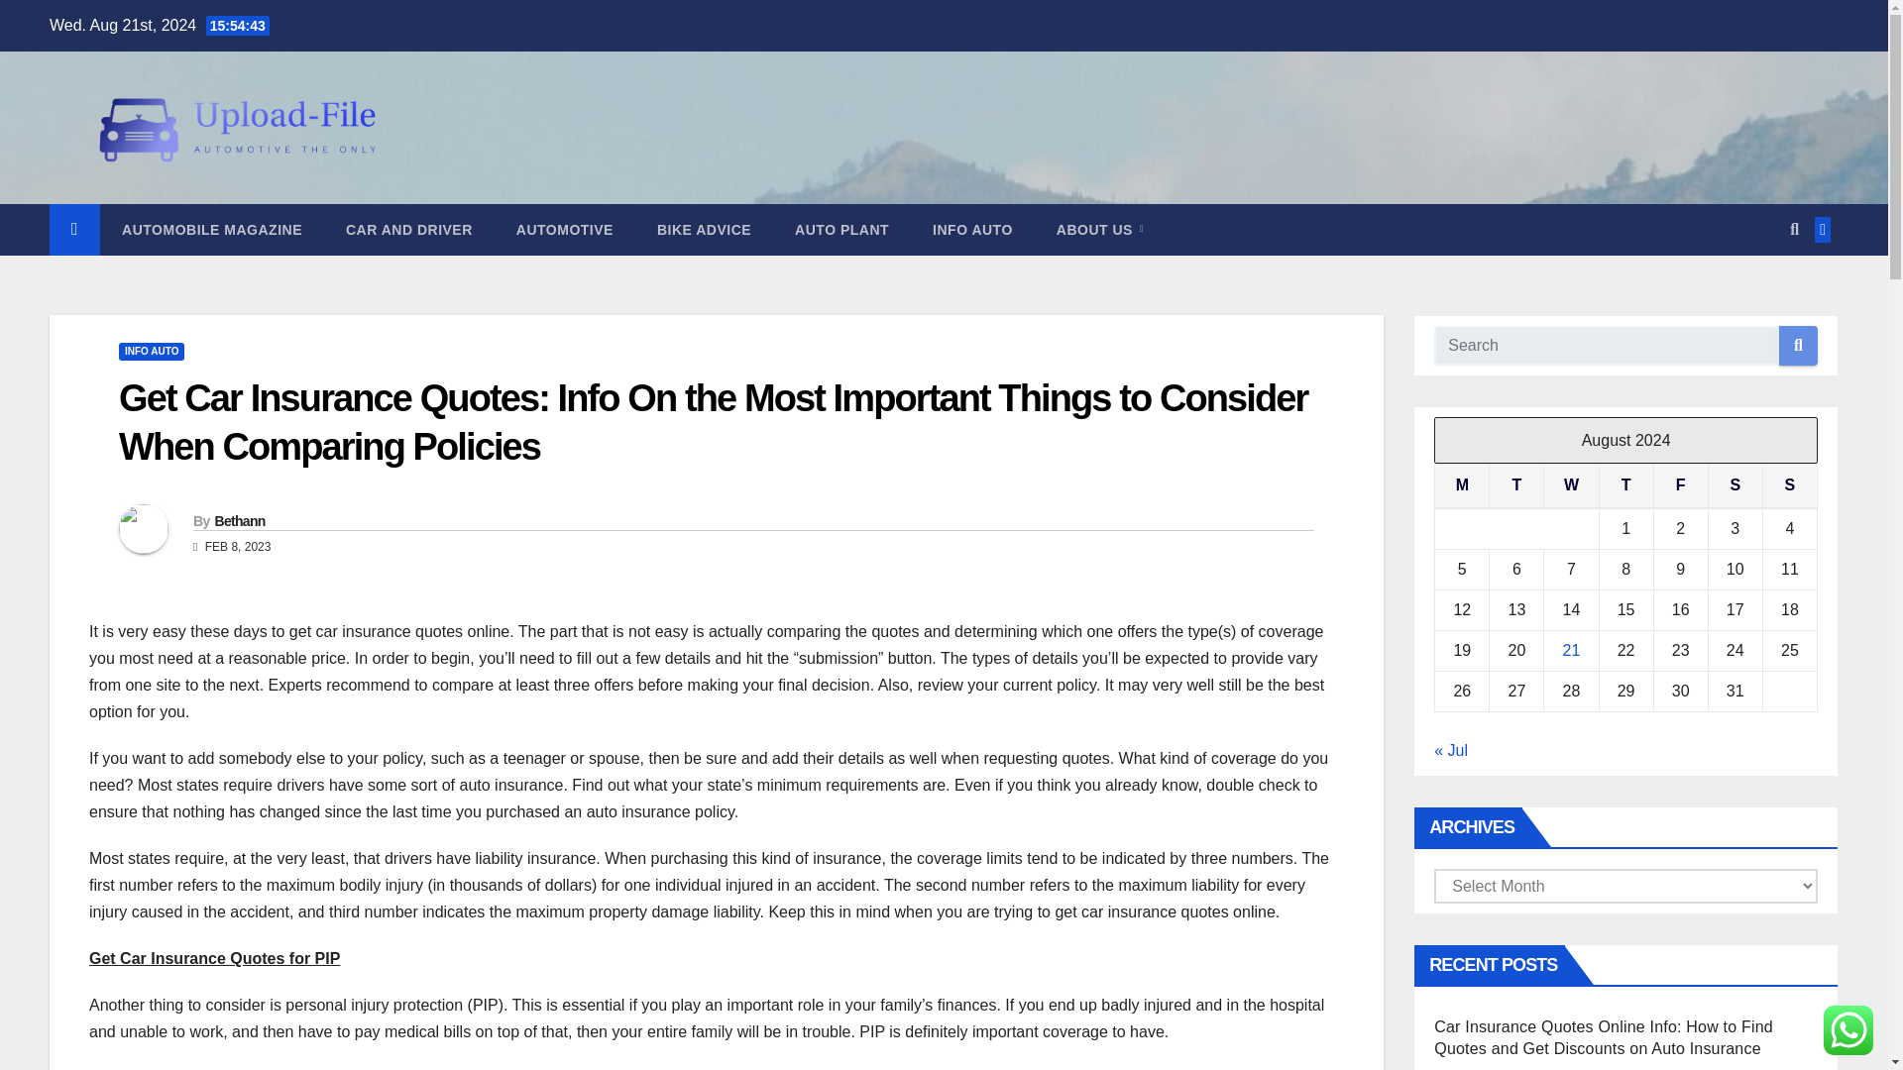 Image resolution: width=1903 pixels, height=1070 pixels. I want to click on Car and Driver, so click(408, 230).